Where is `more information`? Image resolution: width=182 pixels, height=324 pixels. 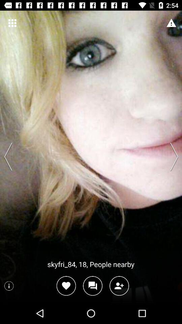
more information is located at coordinates (9, 286).